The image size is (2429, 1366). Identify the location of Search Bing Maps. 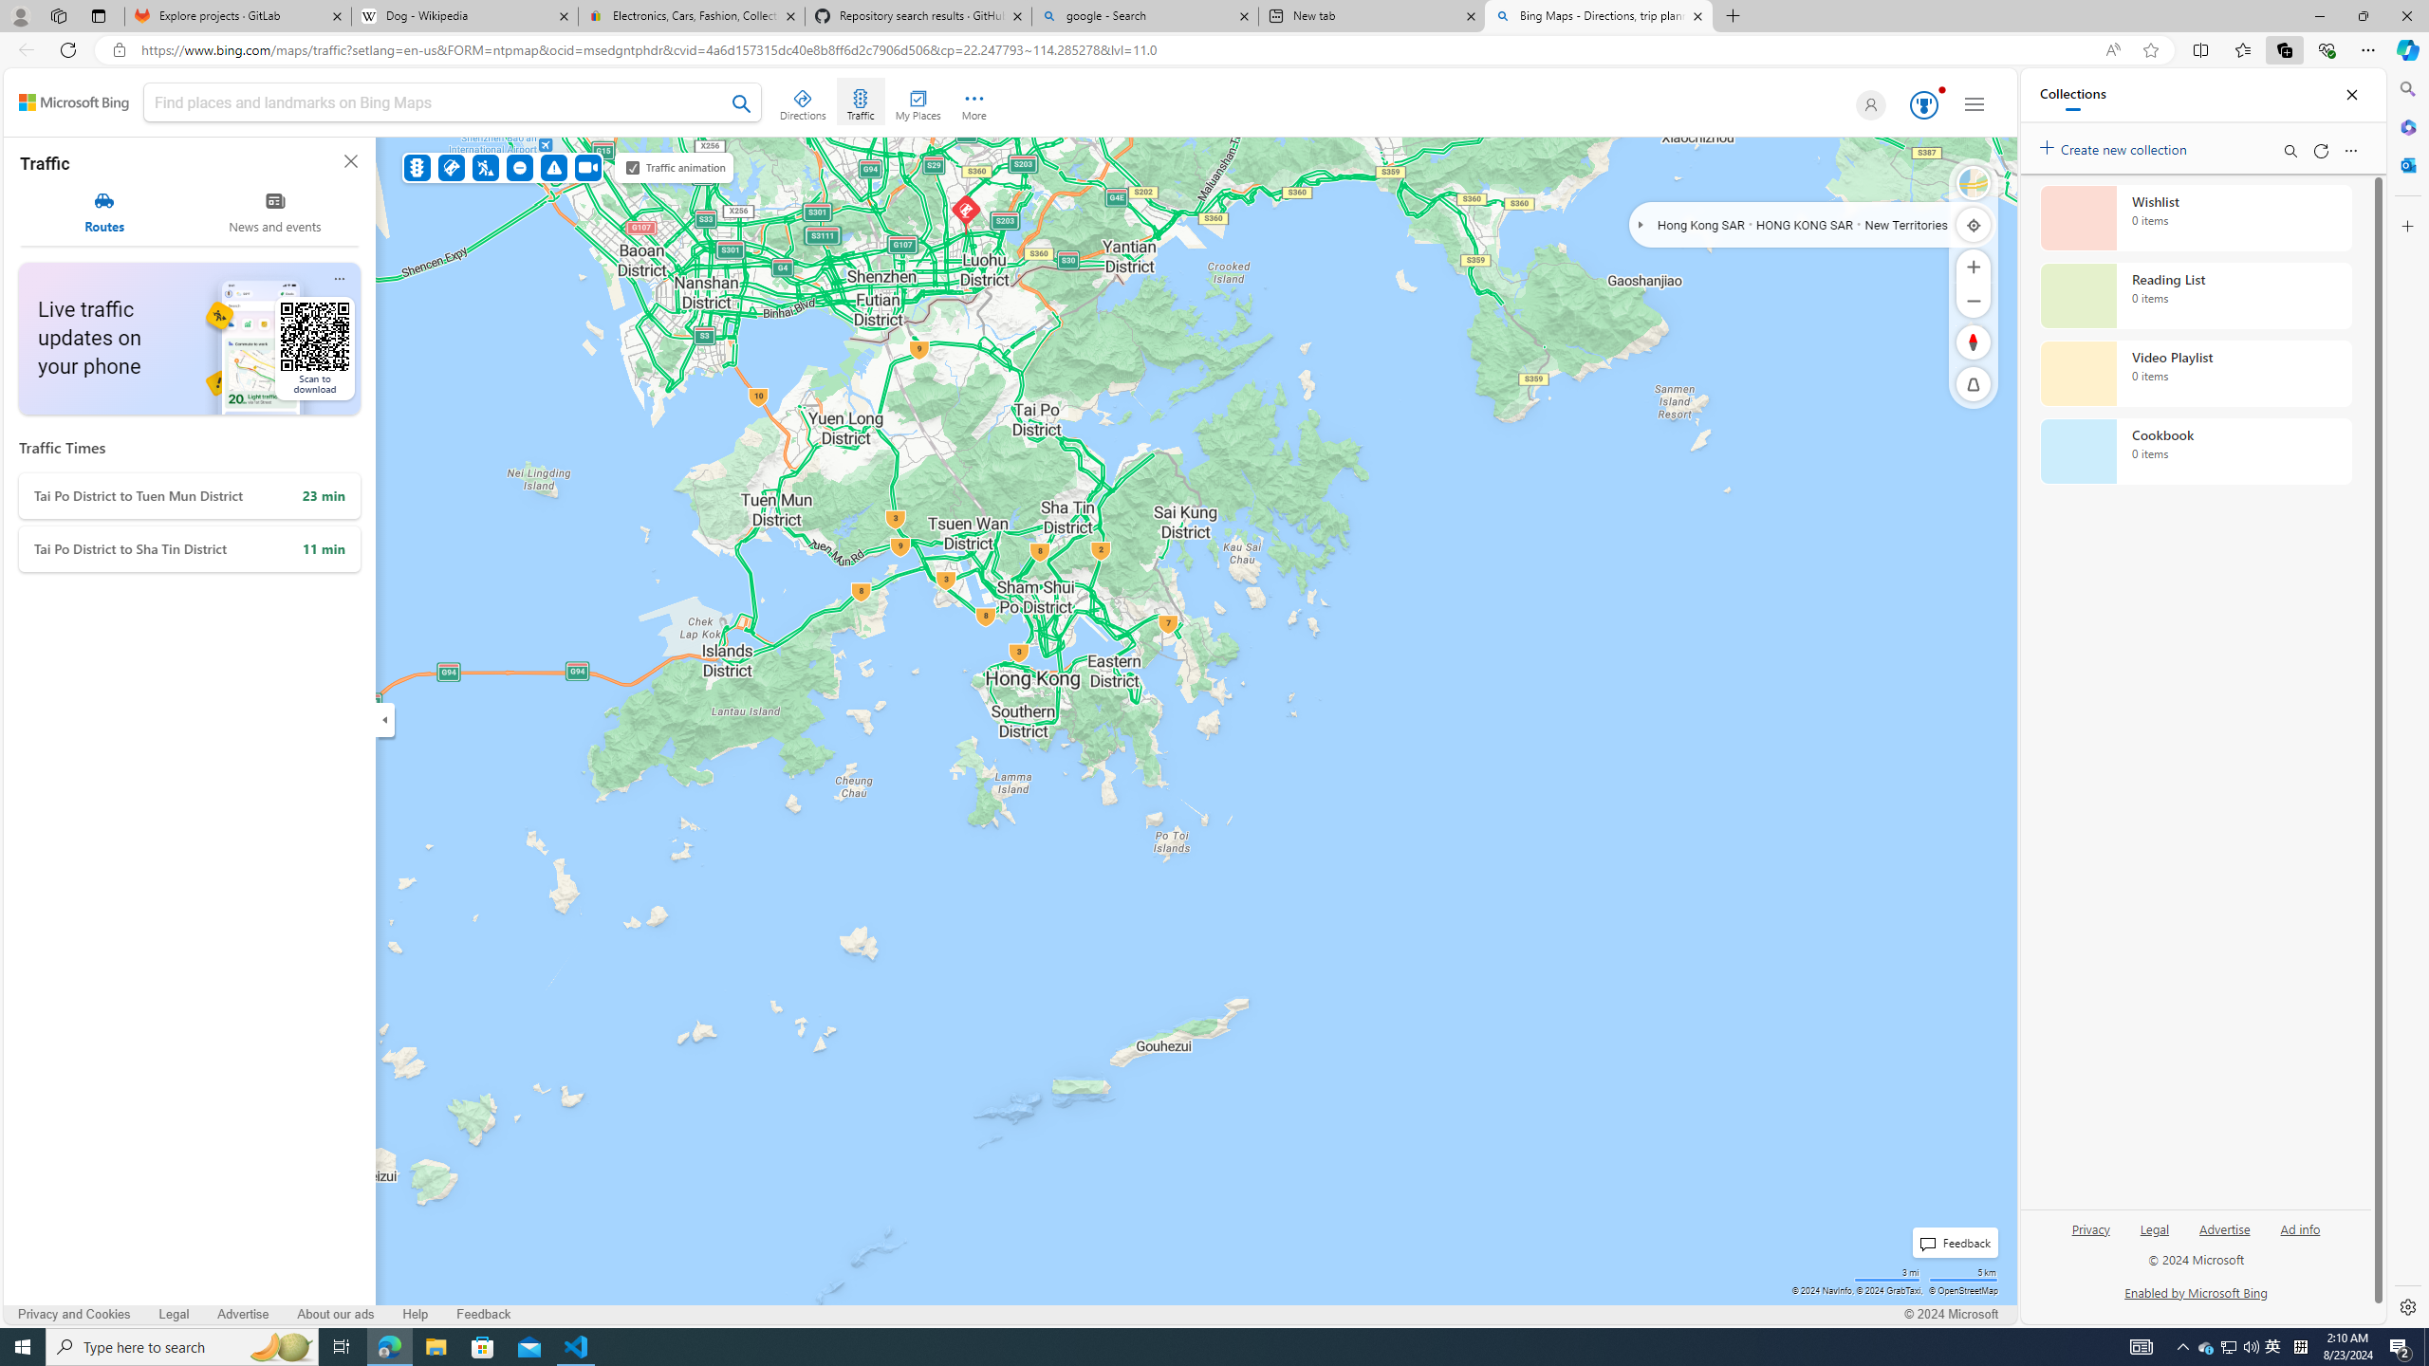
(742, 103).